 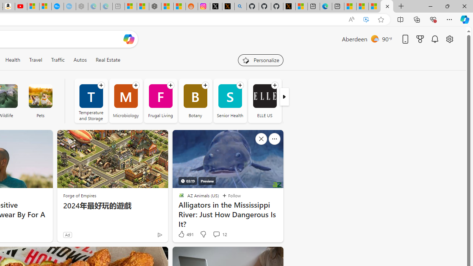 I want to click on Pets, so click(x=40, y=100).